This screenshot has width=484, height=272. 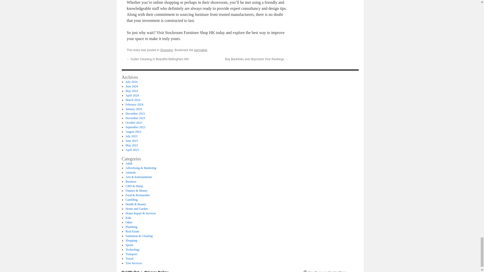 I want to click on September 2023, so click(x=135, y=127).